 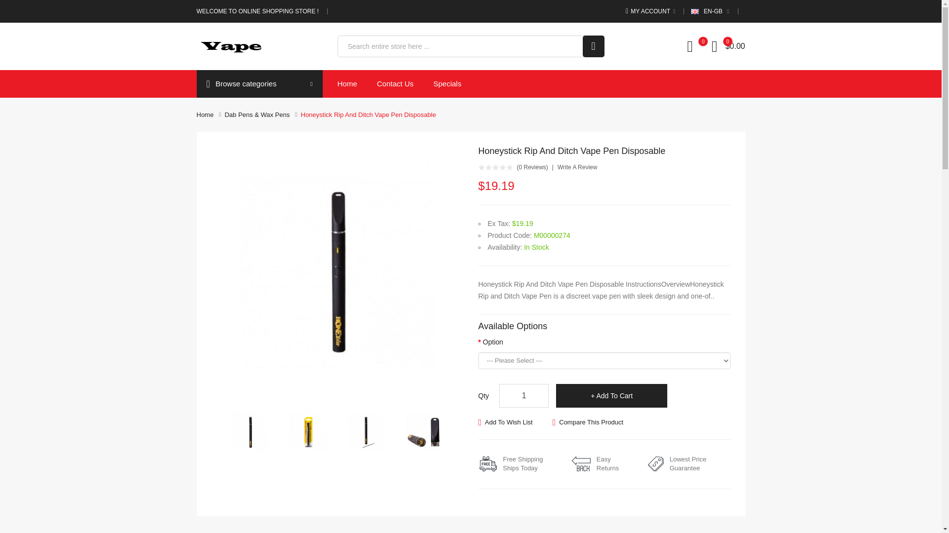 I want to click on Honeystick Rip And Ditch Vape Pen Disposable, so click(x=251, y=432).